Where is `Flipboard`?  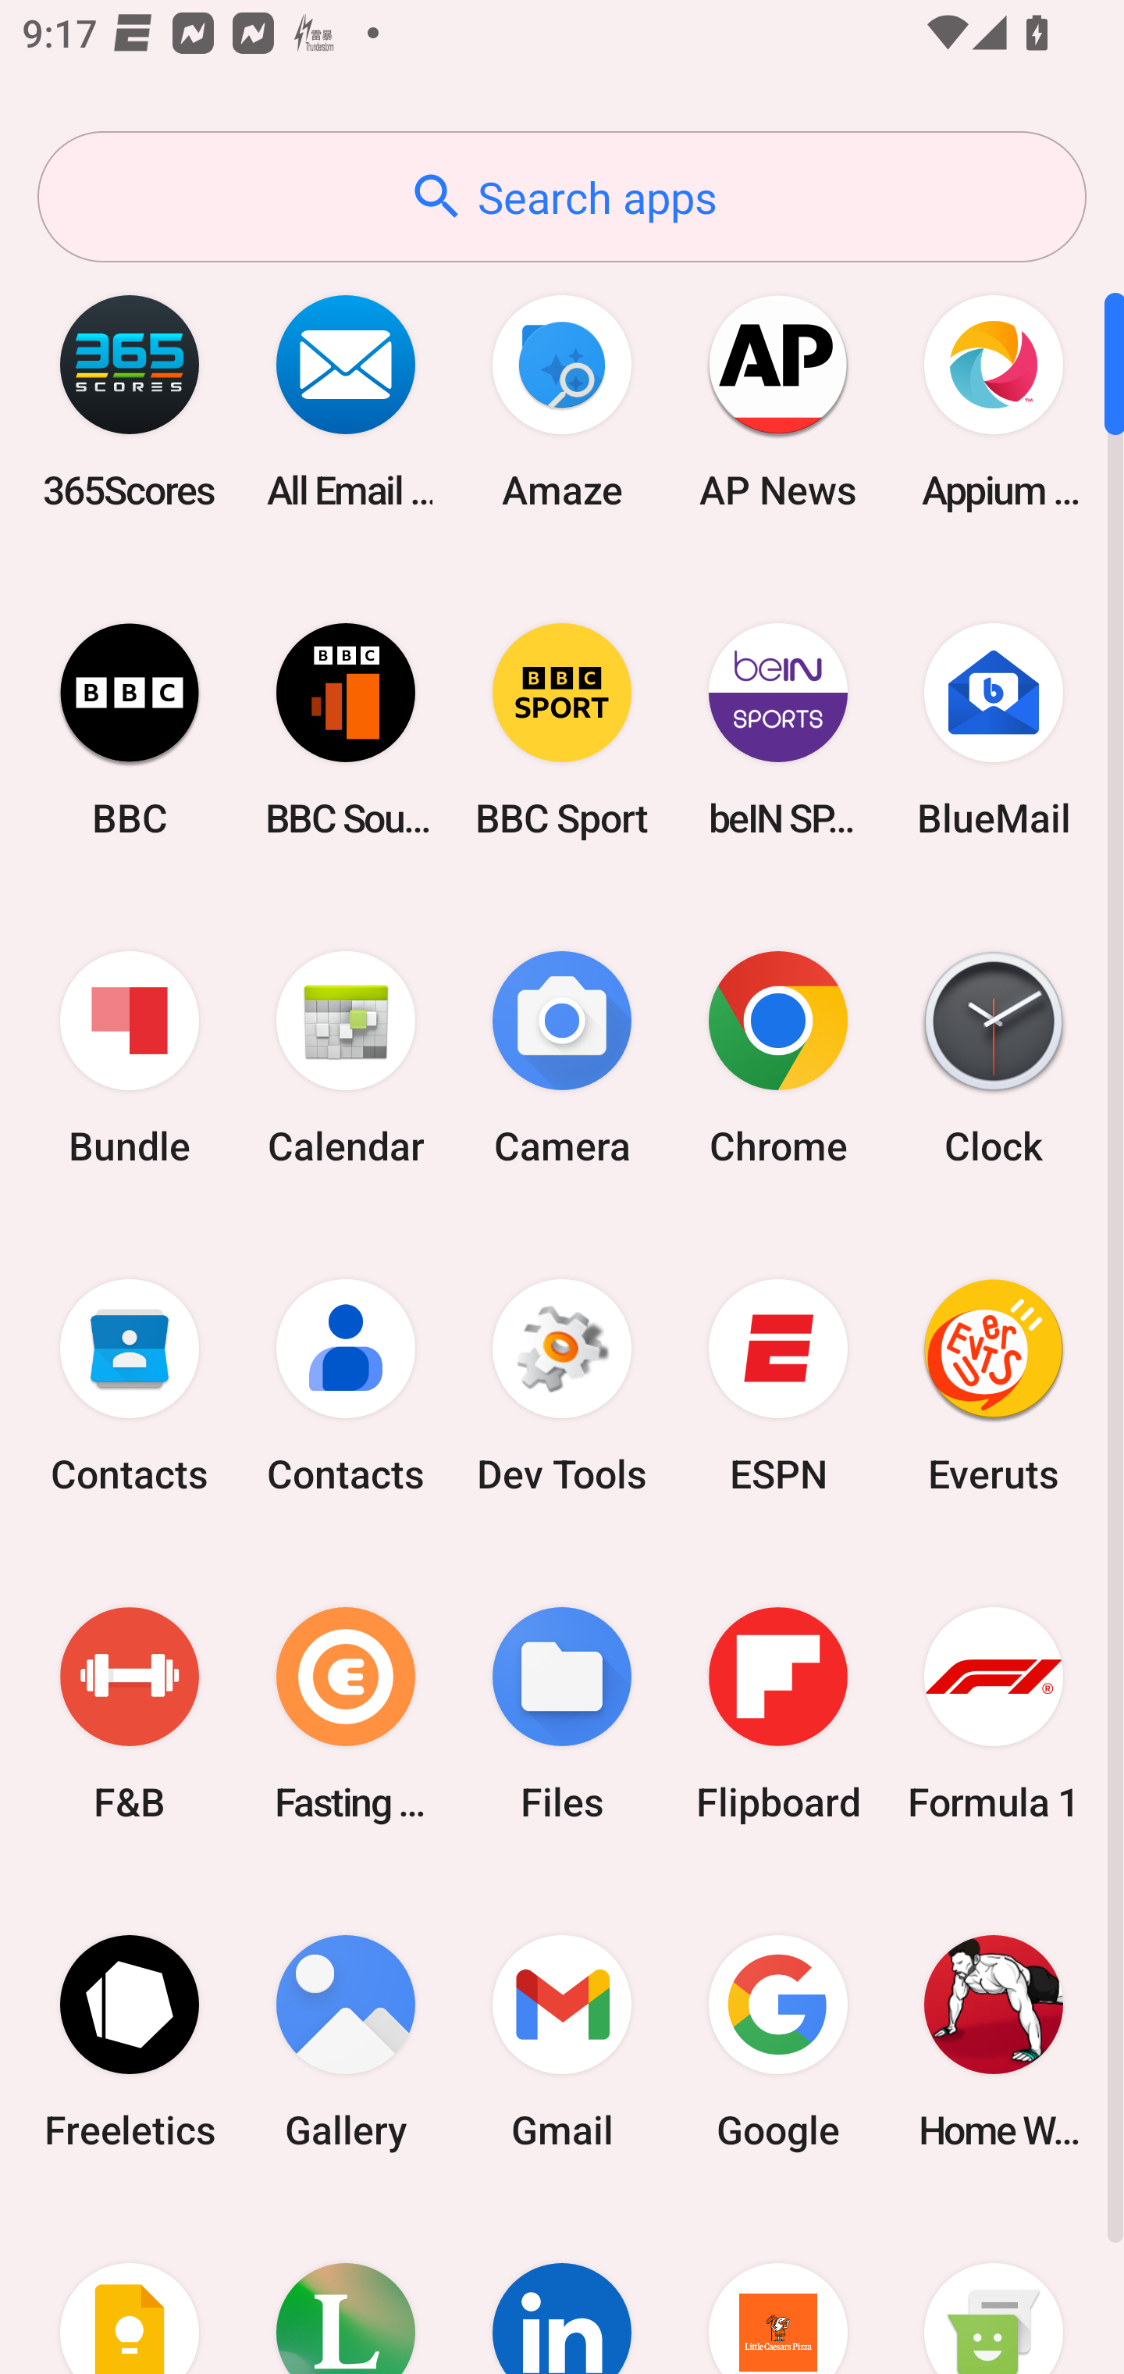
Flipboard is located at coordinates (777, 1713).